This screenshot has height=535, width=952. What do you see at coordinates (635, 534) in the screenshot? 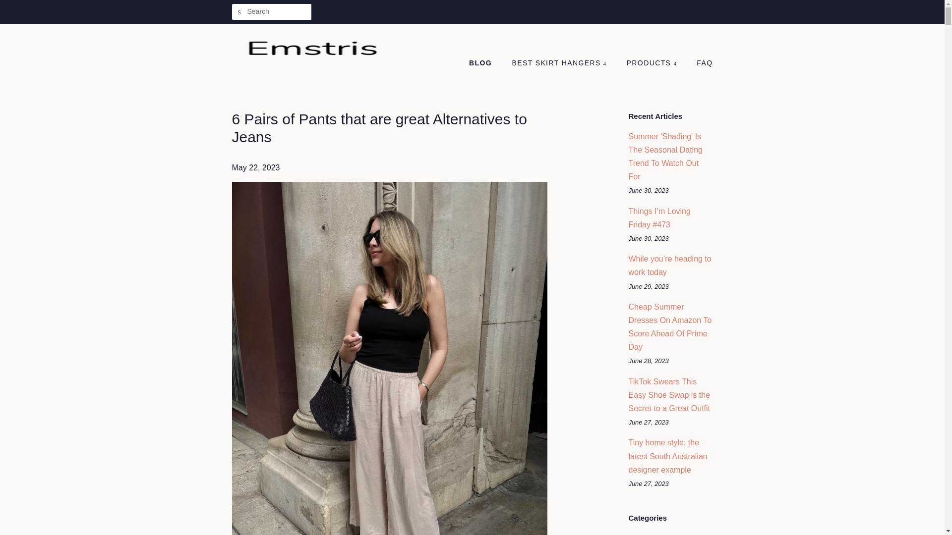
I see `Show articles tagged 019` at bounding box center [635, 534].